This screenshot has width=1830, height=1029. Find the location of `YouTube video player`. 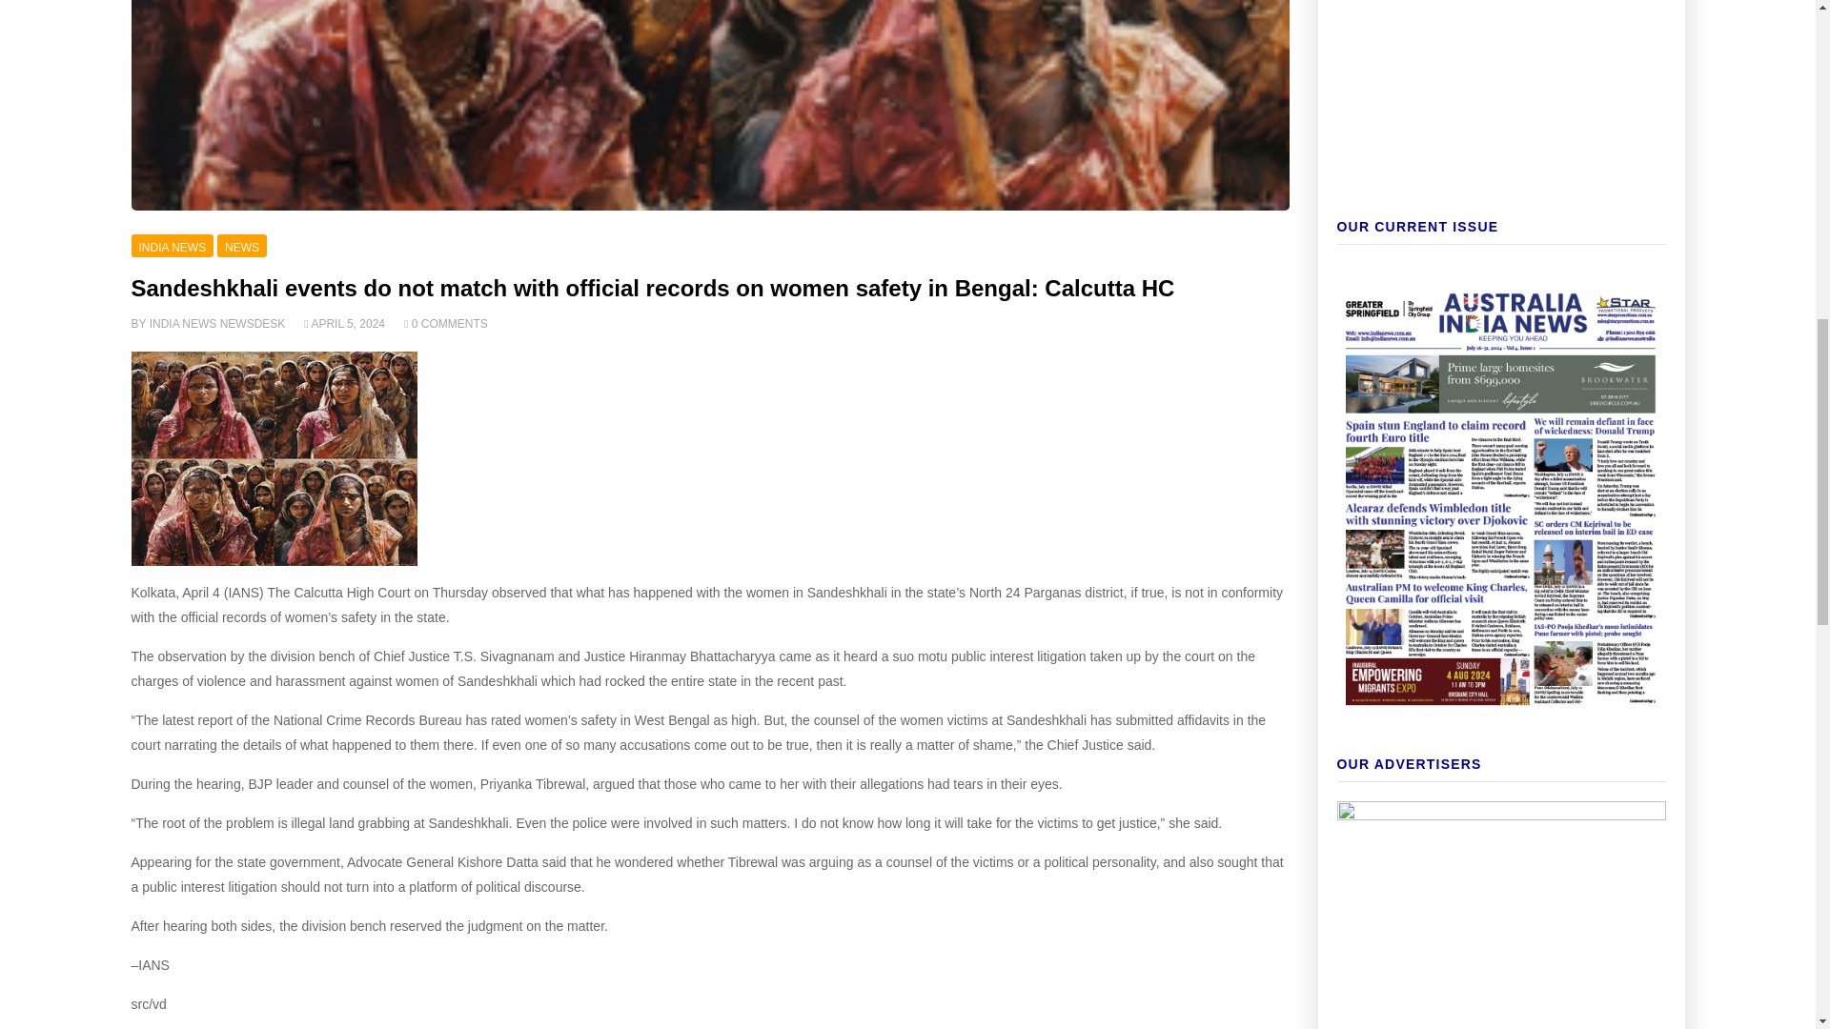

YouTube video player is located at coordinates (1500, 11).